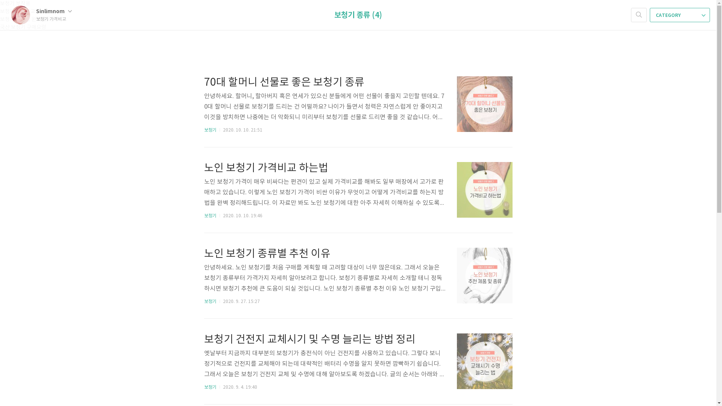 This screenshot has height=406, width=722. Describe the element at coordinates (680, 15) in the screenshot. I see `CATEGORY` at that location.